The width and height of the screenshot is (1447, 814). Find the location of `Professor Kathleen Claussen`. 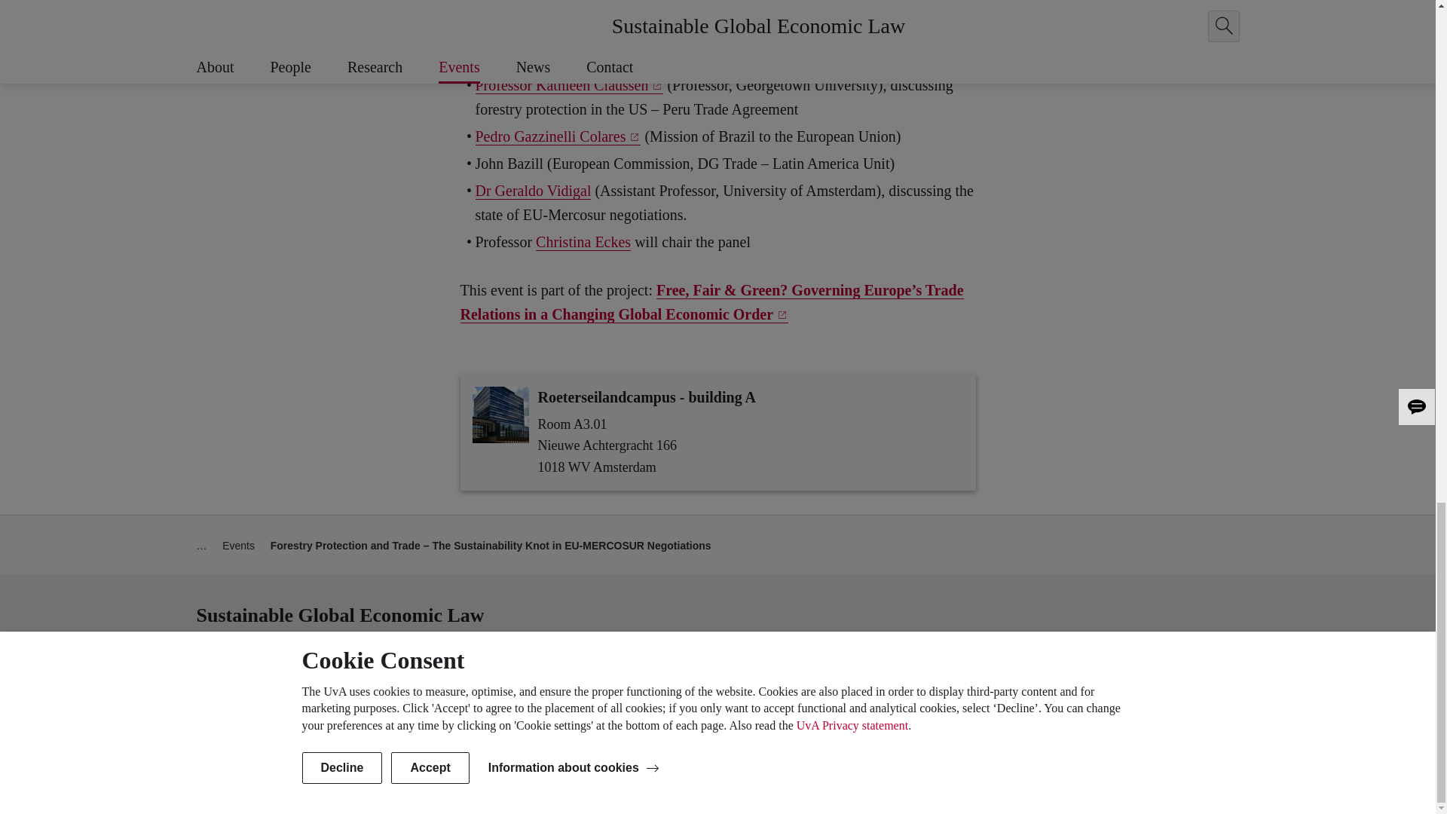

Professor Kathleen Claussen is located at coordinates (568, 85).